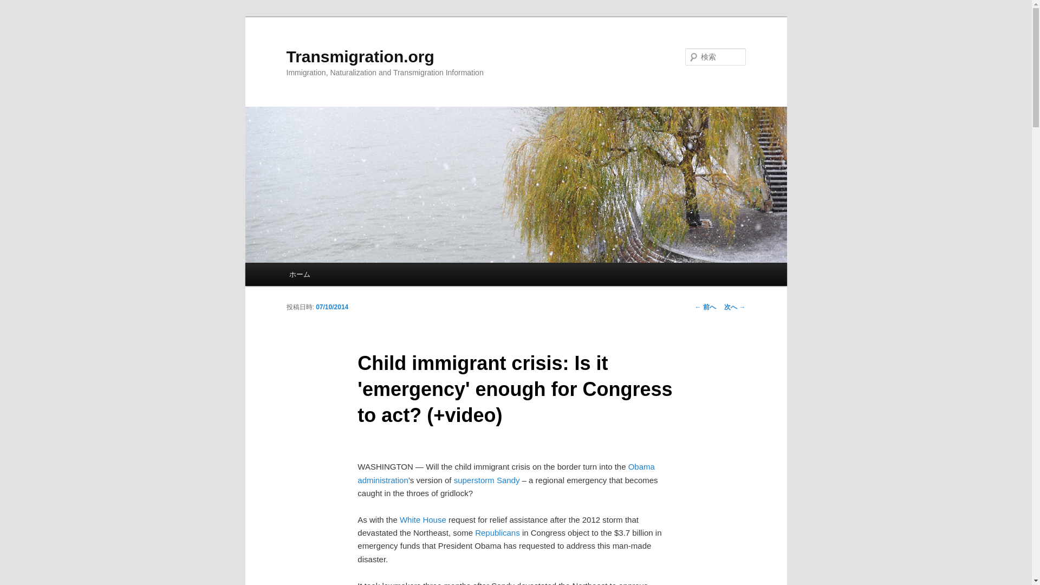 This screenshot has height=585, width=1040. What do you see at coordinates (332, 307) in the screenshot?
I see `9:16 PM` at bounding box center [332, 307].